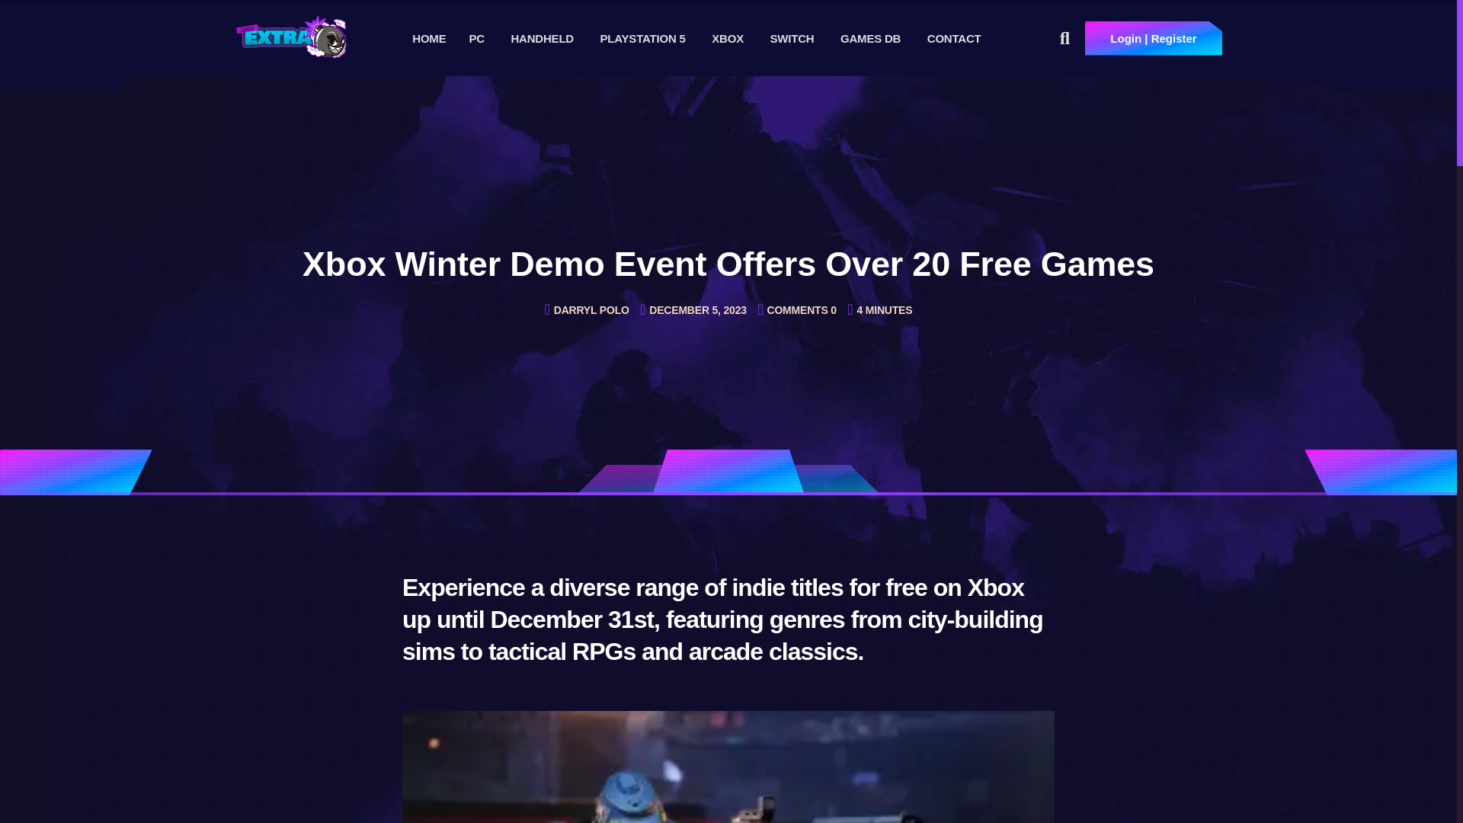 The width and height of the screenshot is (1463, 823). I want to click on XBOX, so click(727, 38).